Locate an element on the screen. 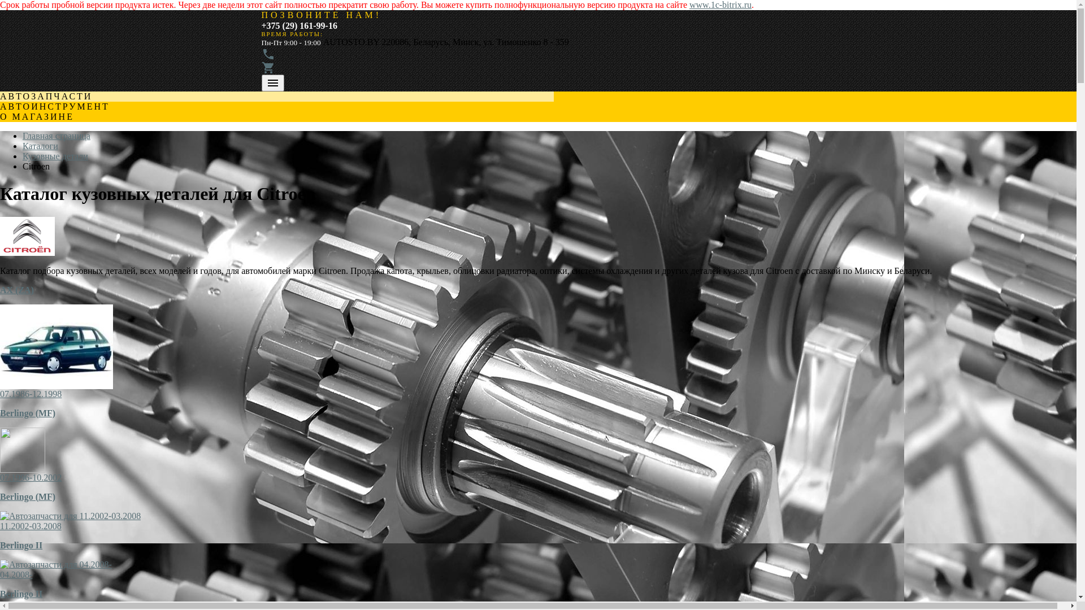 Image resolution: width=1085 pixels, height=610 pixels. shopping_cart is located at coordinates (268, 71).